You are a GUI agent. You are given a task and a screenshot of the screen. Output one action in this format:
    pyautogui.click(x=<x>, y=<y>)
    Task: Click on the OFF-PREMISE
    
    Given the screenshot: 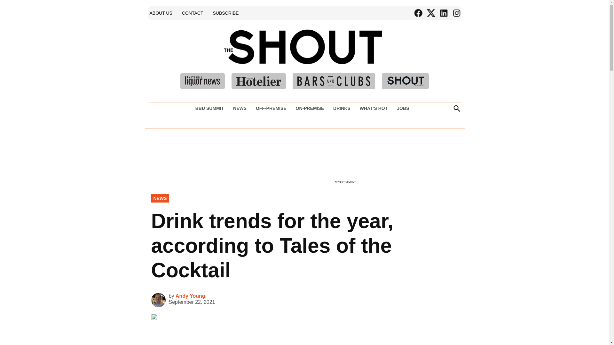 What is the action you would take?
    pyautogui.click(x=271, y=108)
    